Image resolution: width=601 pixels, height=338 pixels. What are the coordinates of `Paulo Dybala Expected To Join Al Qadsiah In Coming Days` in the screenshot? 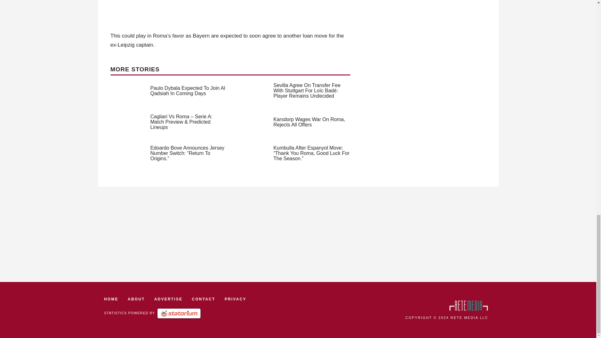 It's located at (187, 91).